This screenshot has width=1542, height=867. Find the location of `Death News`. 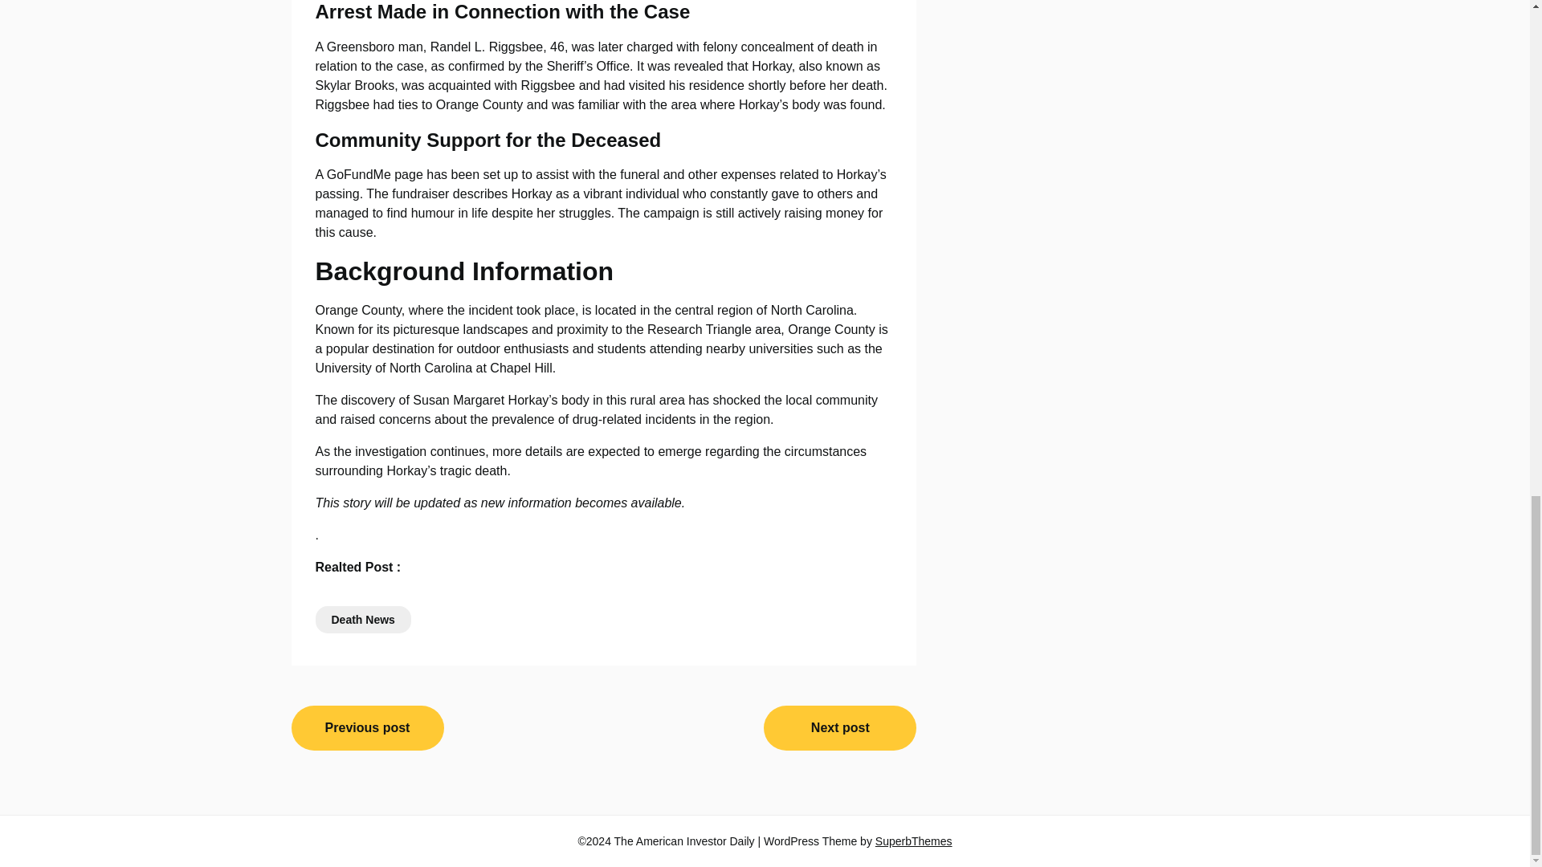

Death News is located at coordinates (361, 620).